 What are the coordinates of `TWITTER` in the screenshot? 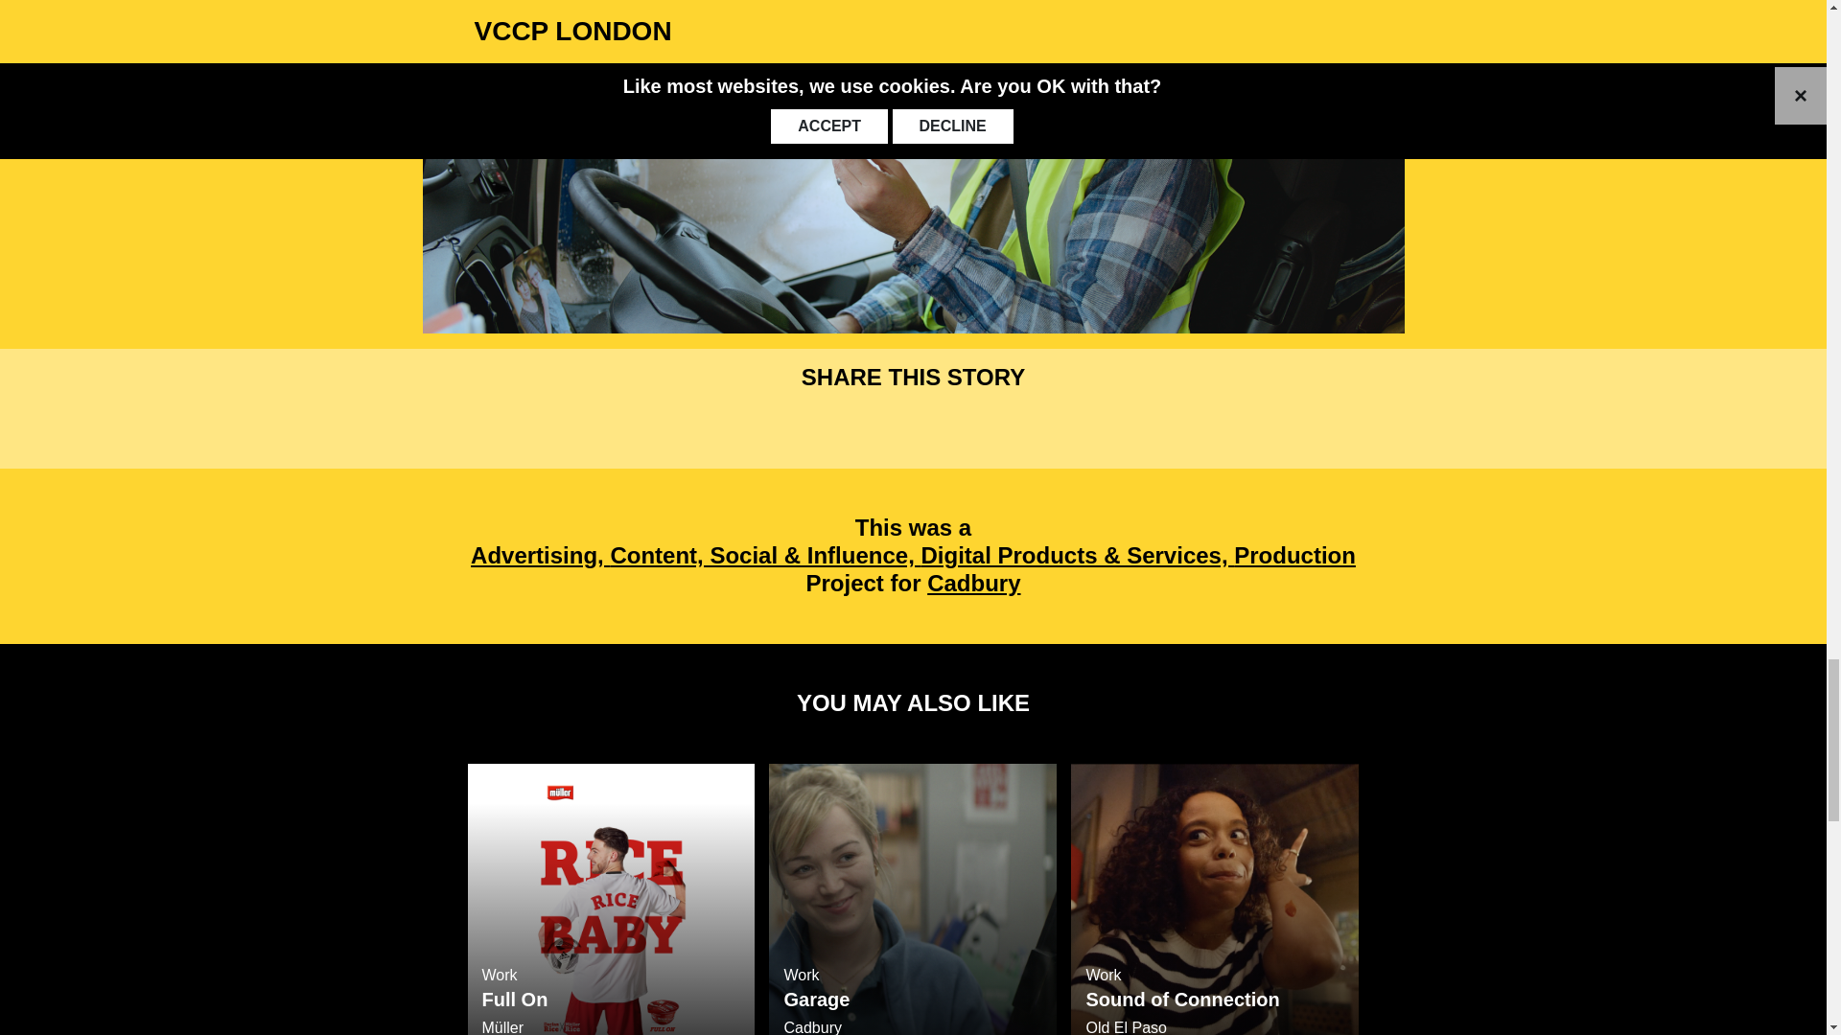 It's located at (913, 899).